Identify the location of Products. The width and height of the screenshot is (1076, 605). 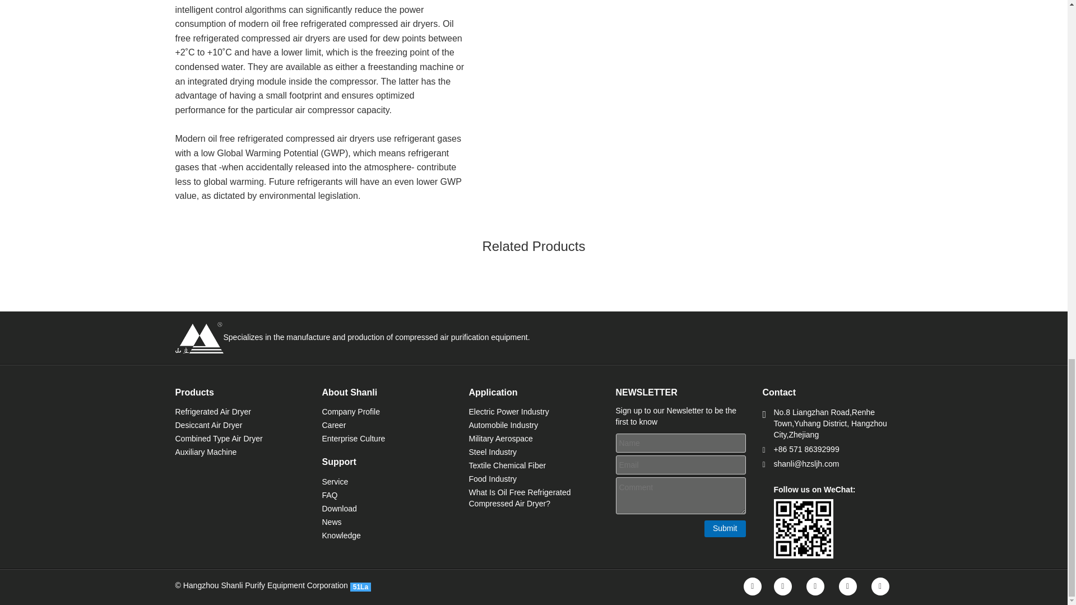
(194, 392).